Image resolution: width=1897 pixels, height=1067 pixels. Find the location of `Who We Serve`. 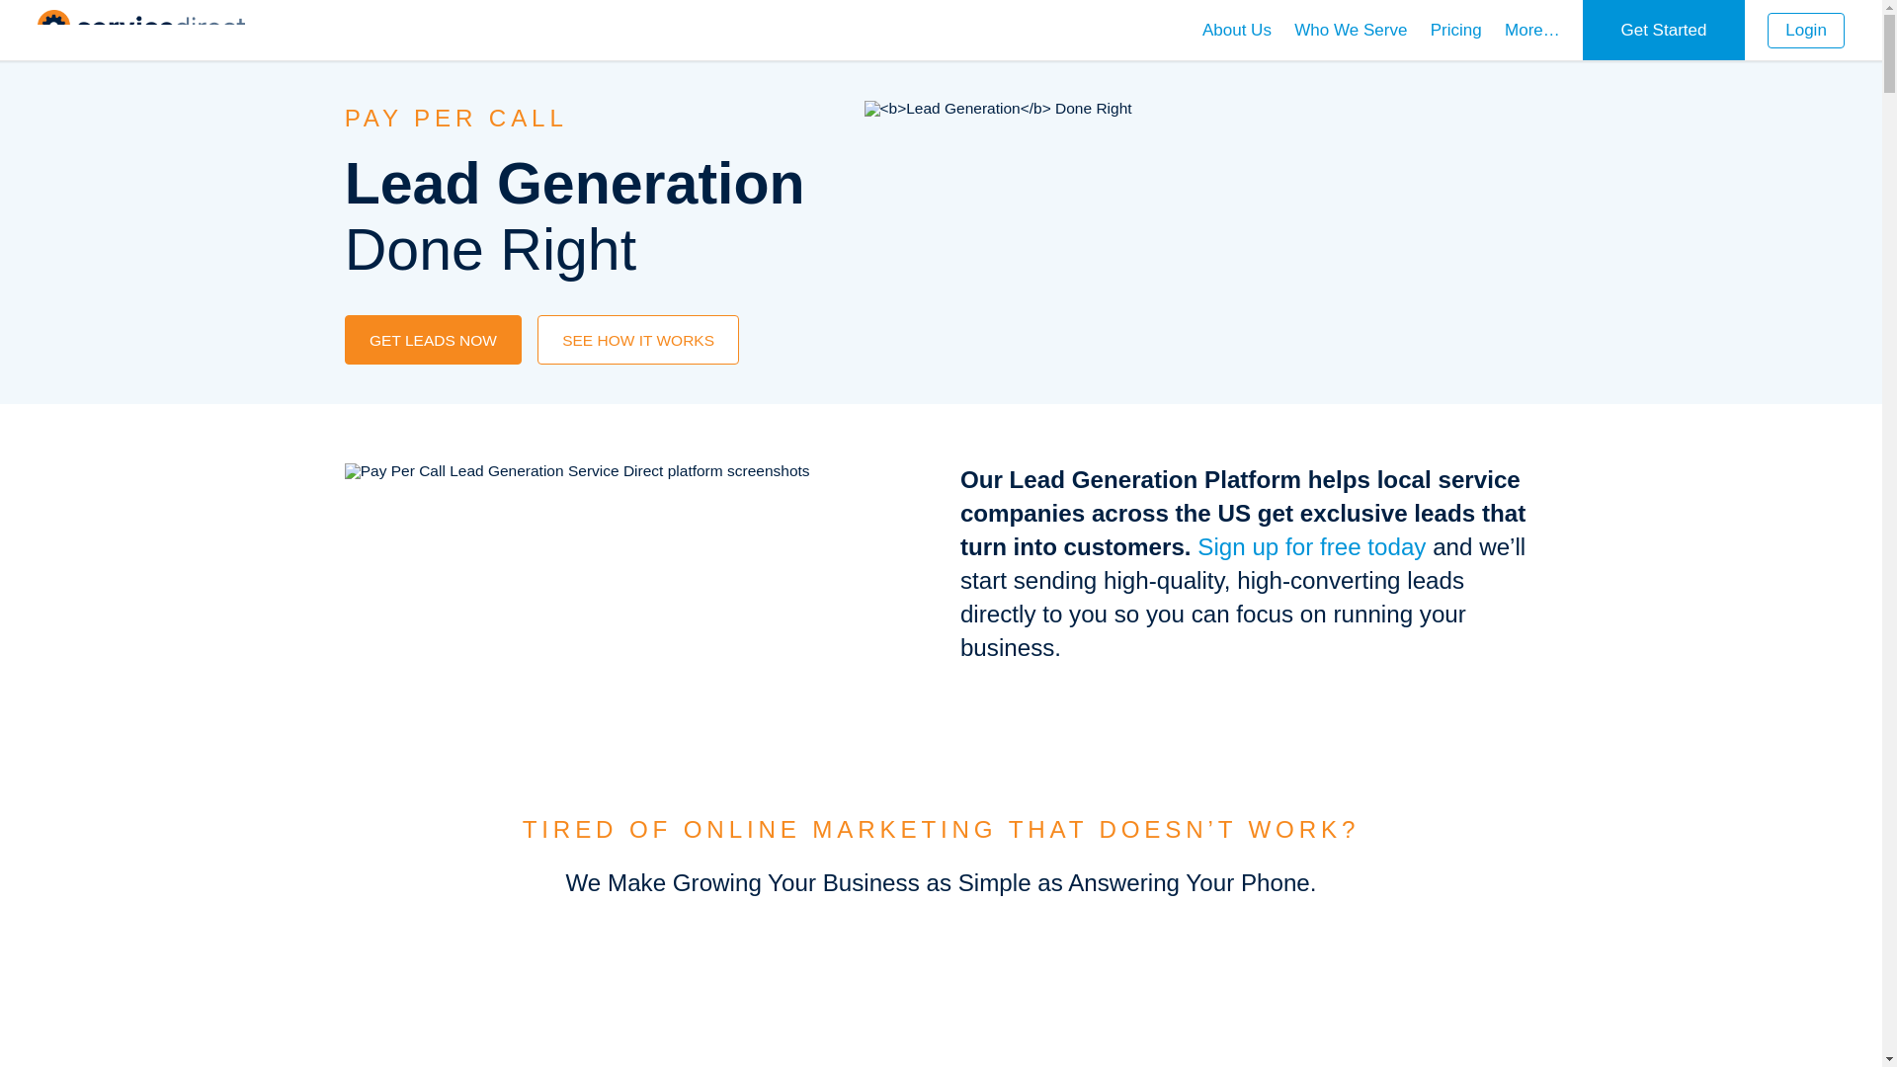

Who We Serve is located at coordinates (1350, 30).